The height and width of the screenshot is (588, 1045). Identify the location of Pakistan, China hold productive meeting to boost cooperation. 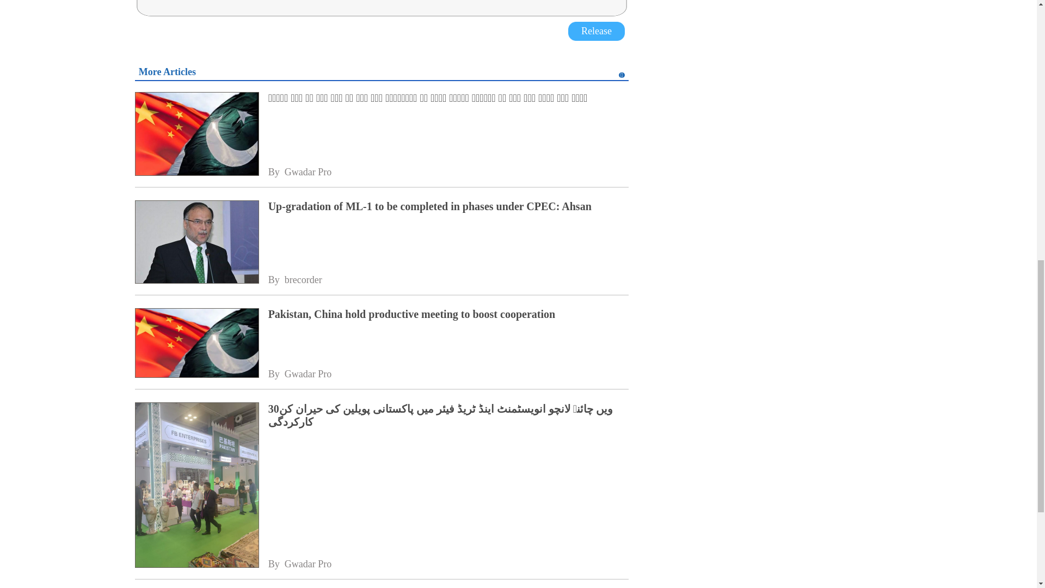
(448, 314).